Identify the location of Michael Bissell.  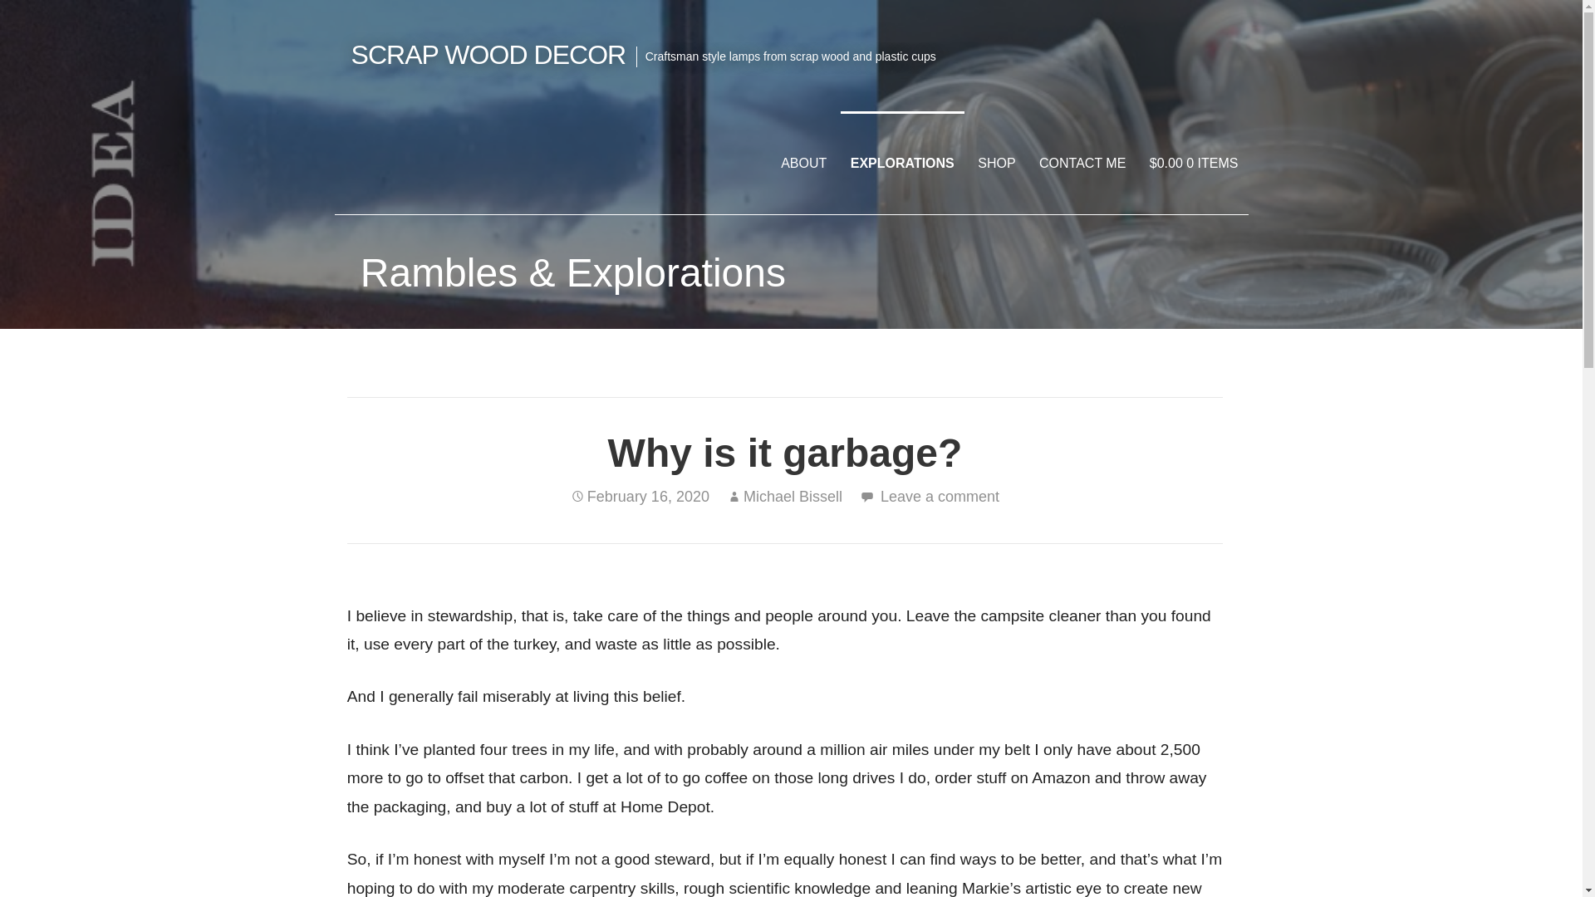
(793, 497).